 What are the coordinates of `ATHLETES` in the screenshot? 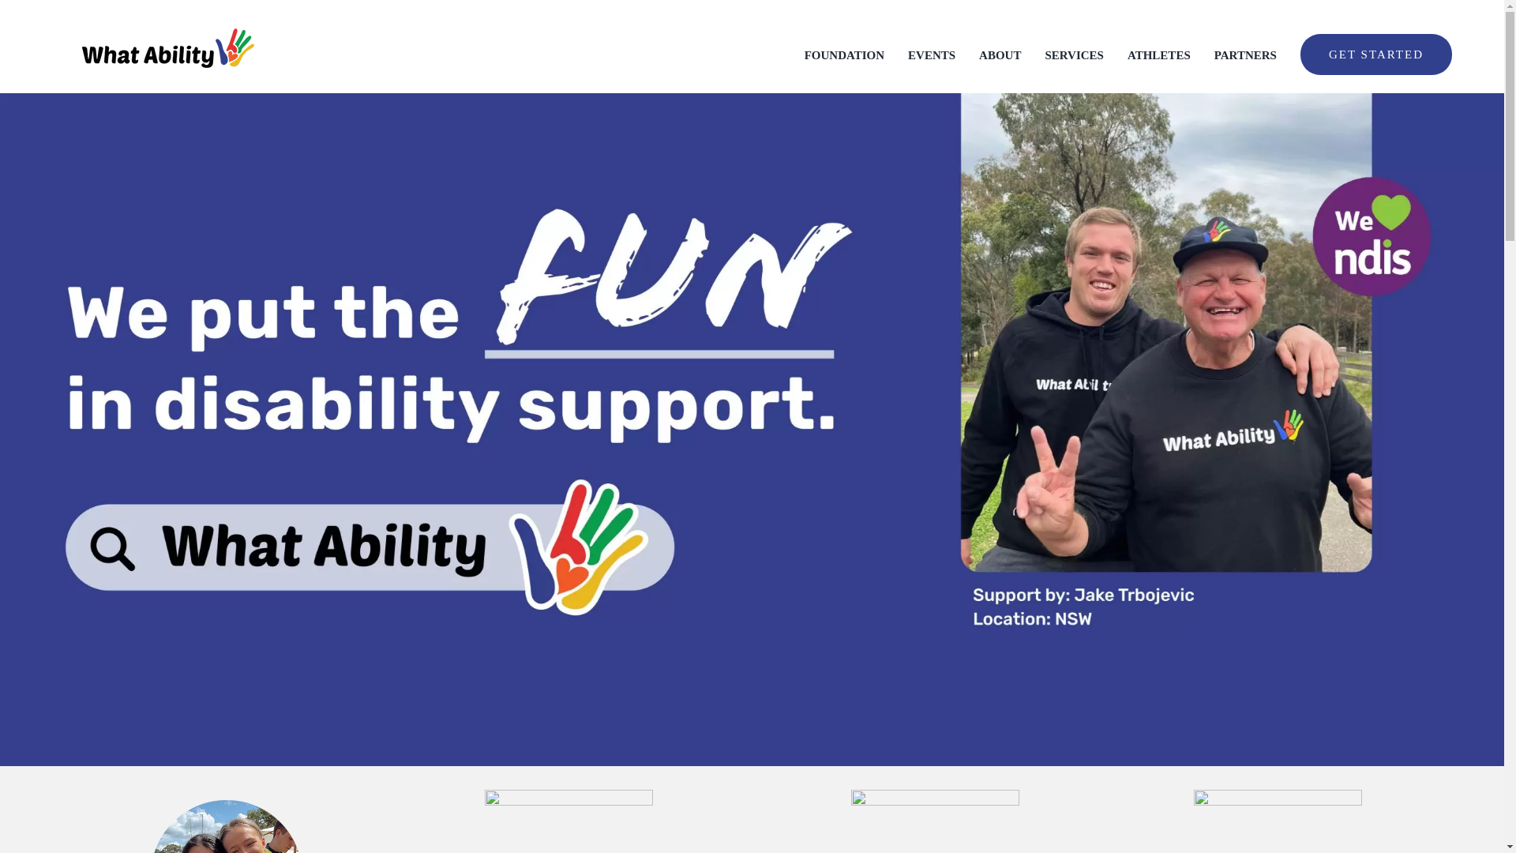 It's located at (1159, 55).